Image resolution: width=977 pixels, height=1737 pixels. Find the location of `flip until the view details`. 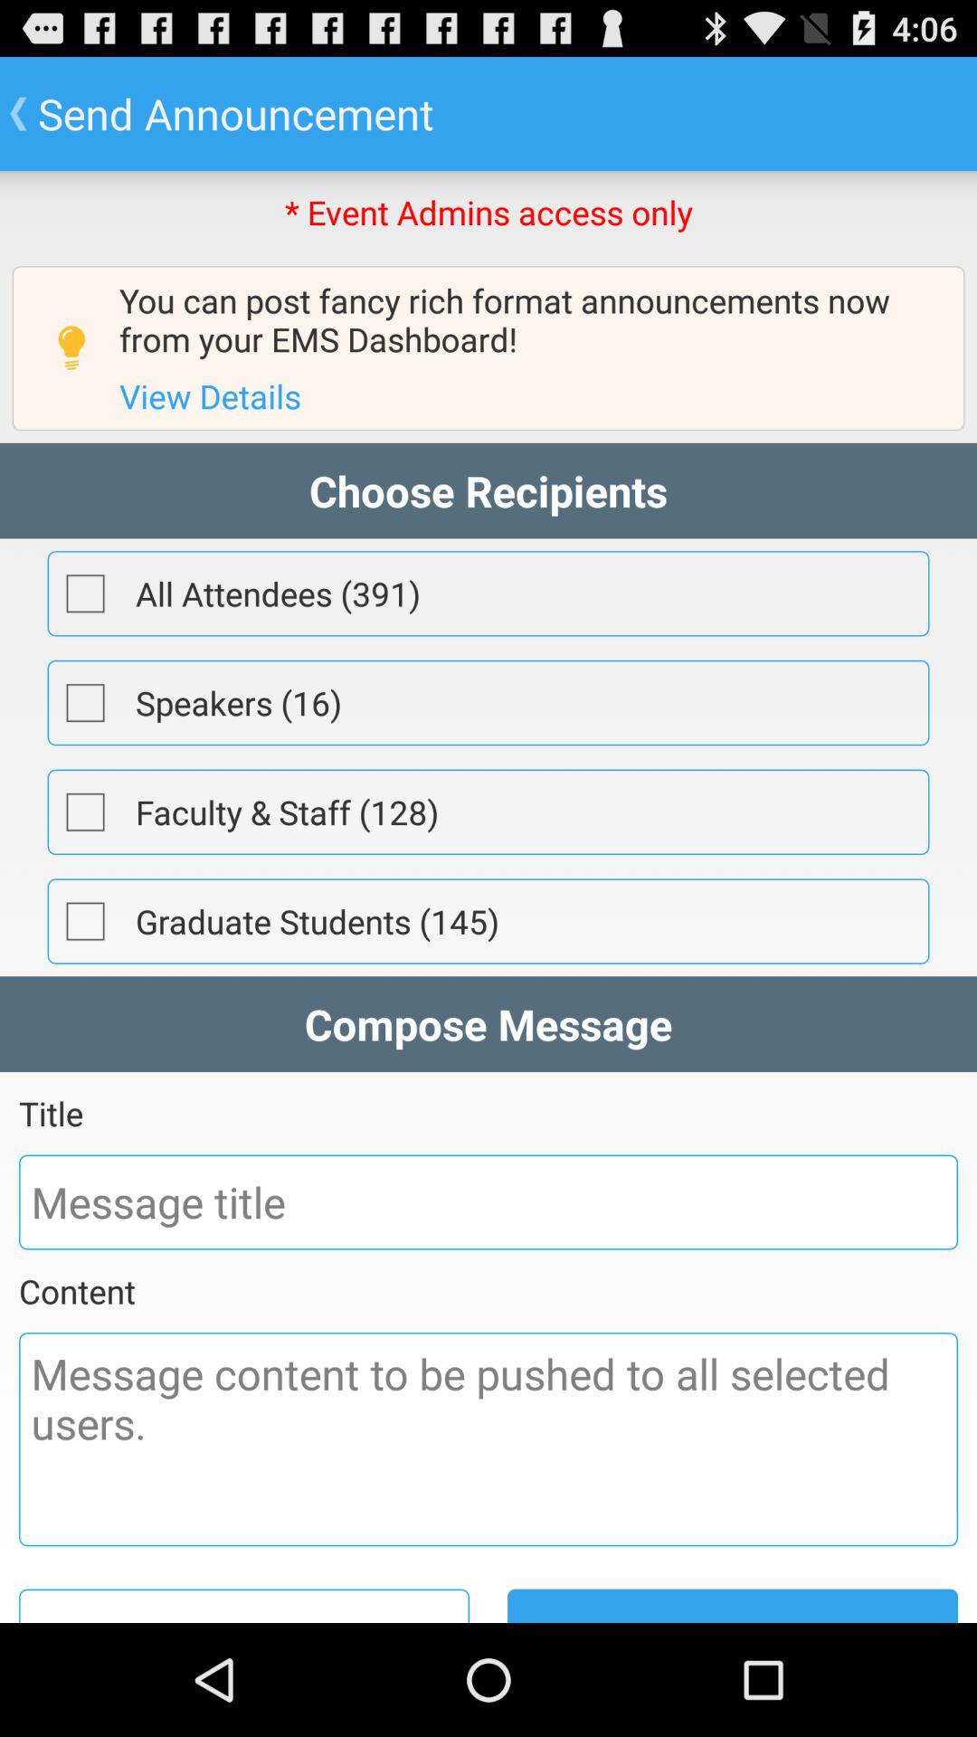

flip until the view details is located at coordinates (210, 396).